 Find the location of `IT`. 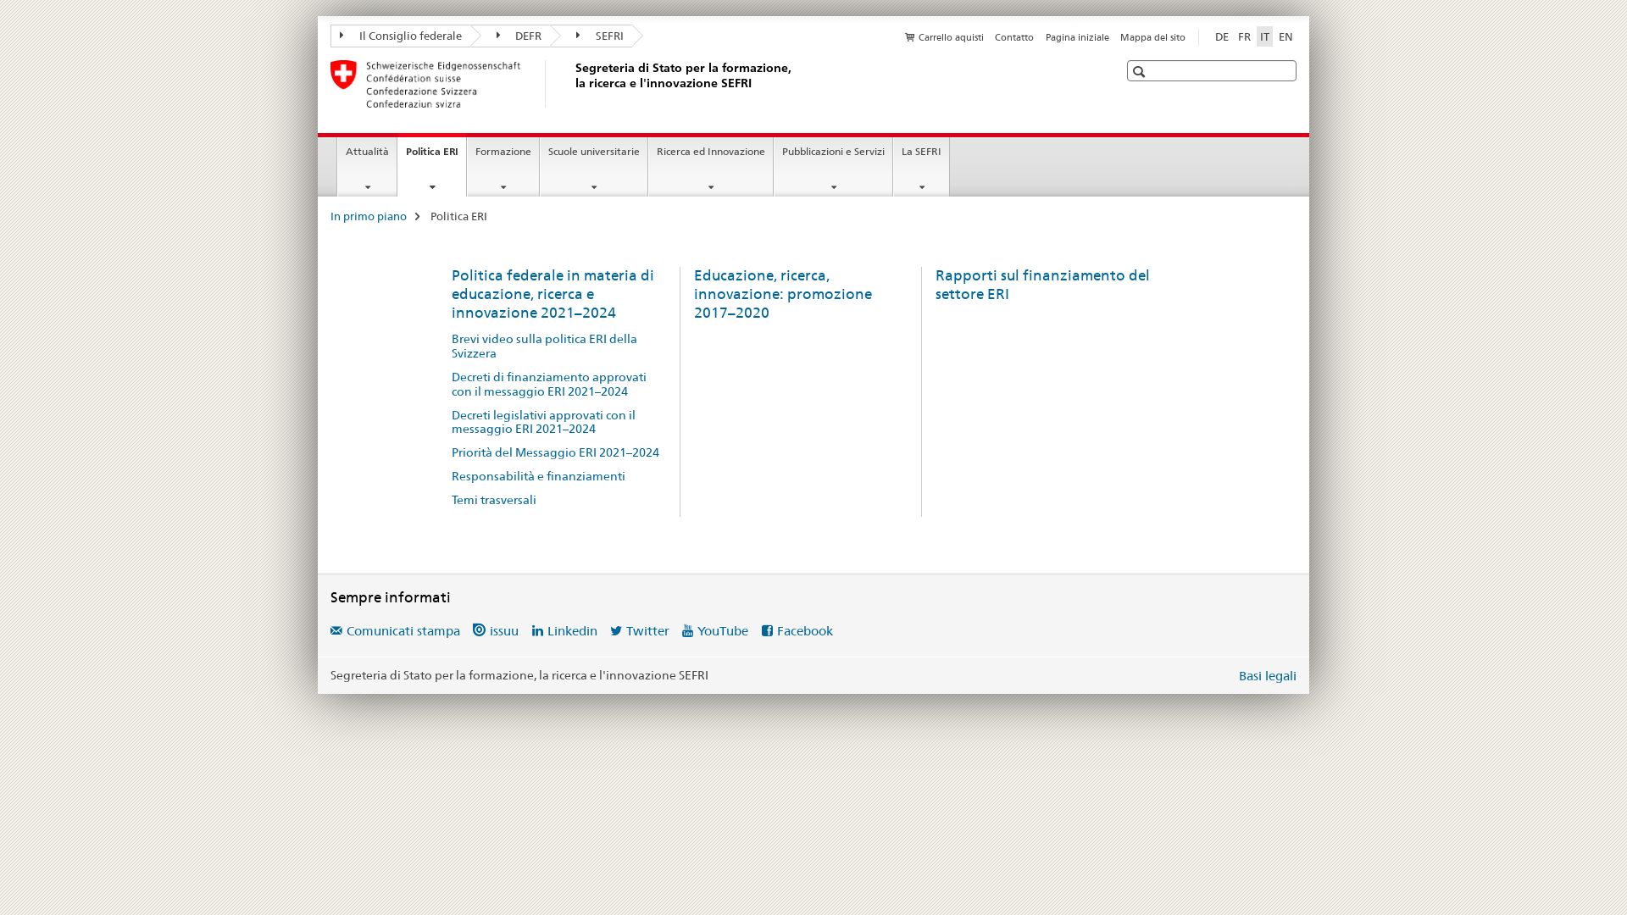

IT is located at coordinates (1264, 36).